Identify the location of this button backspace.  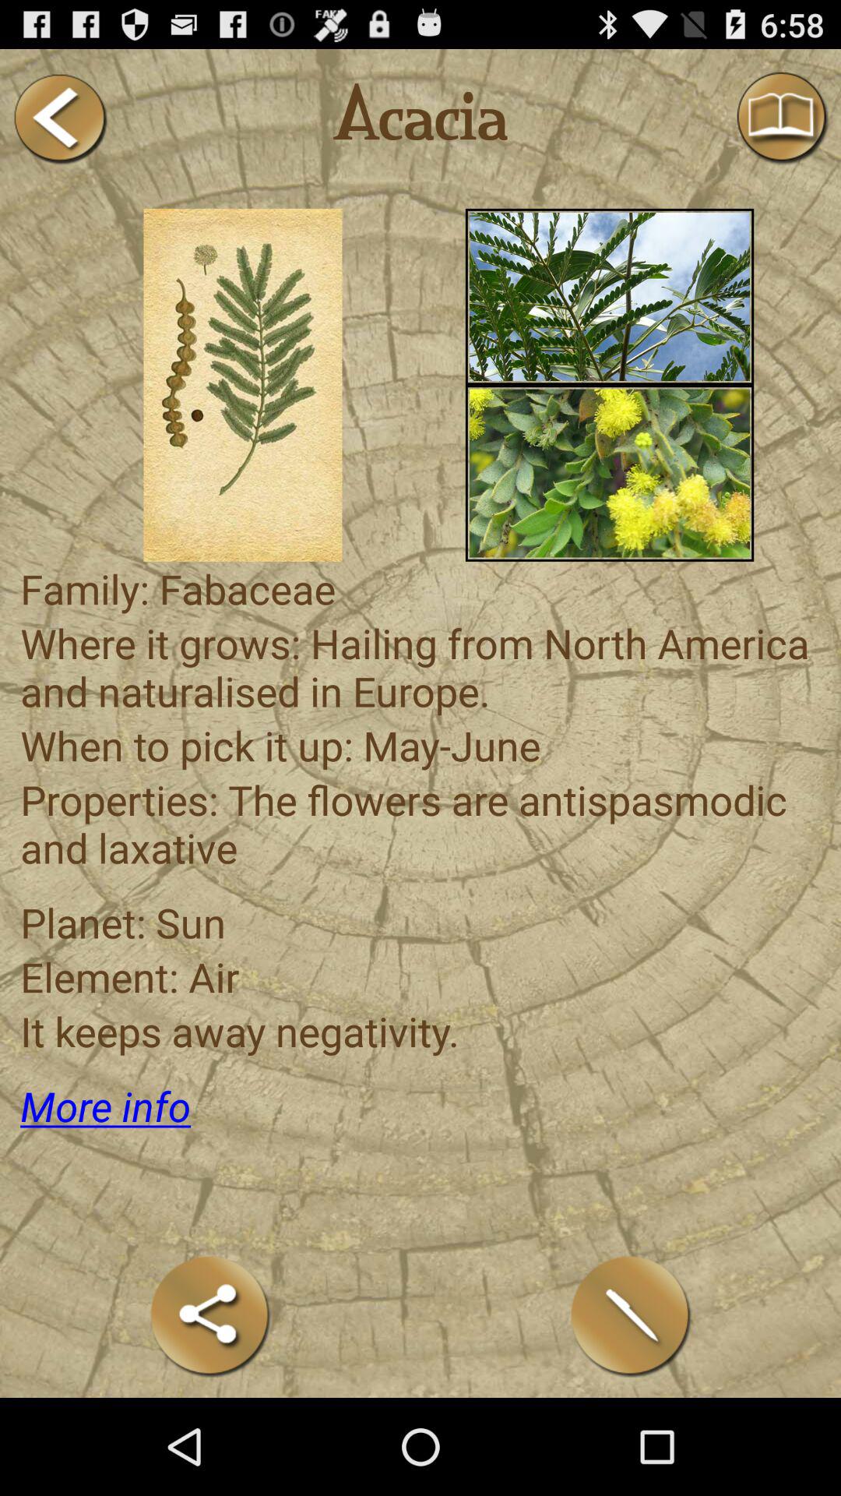
(59, 118).